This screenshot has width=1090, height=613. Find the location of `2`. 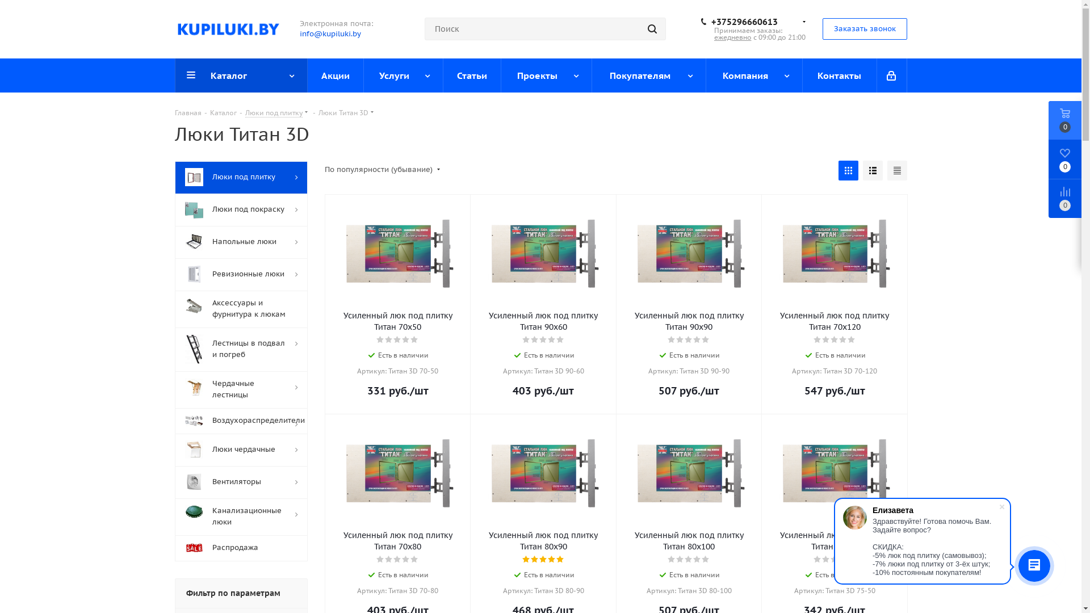

2 is located at coordinates (827, 560).